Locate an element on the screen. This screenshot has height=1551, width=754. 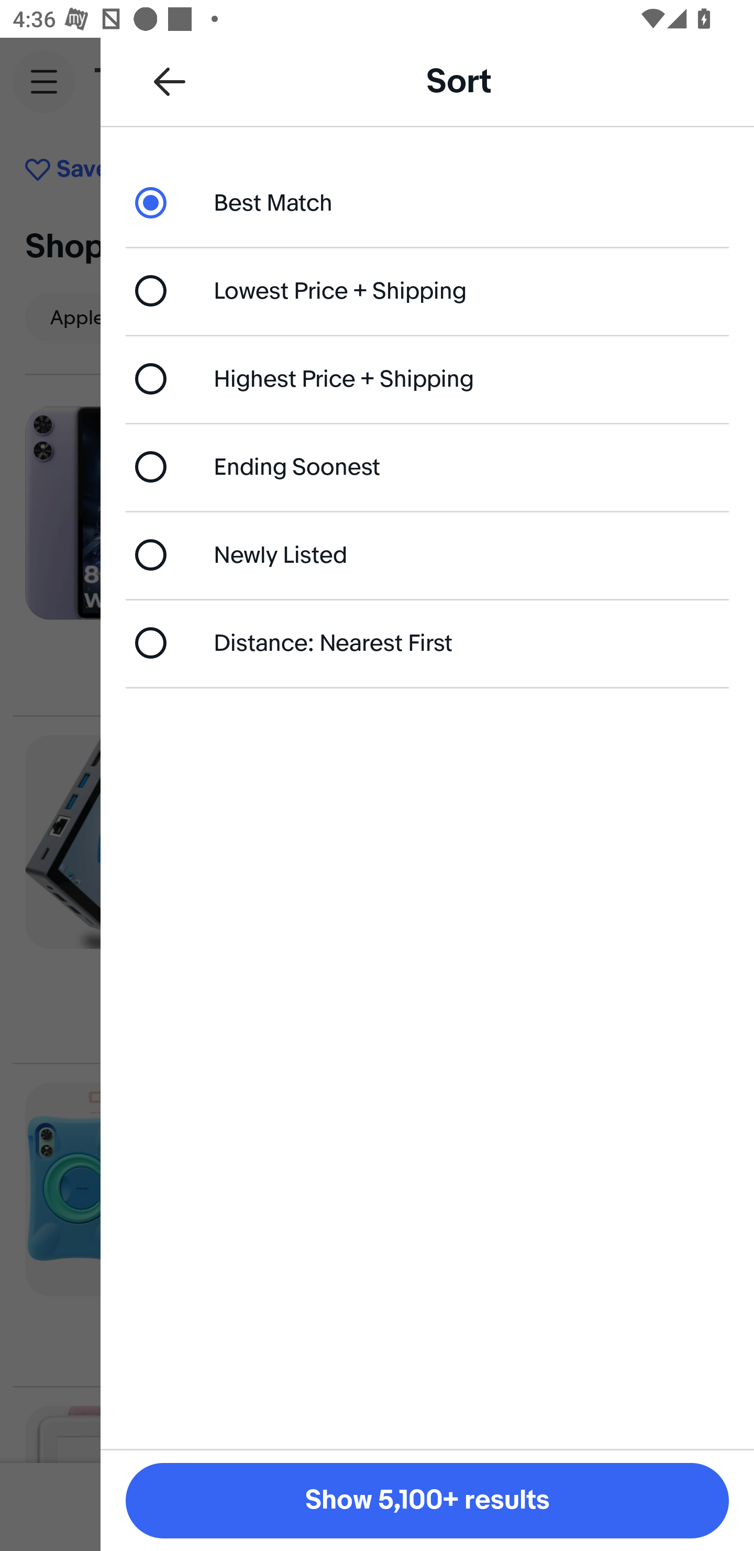
Lowest Price + Shipping is located at coordinates (427, 290).